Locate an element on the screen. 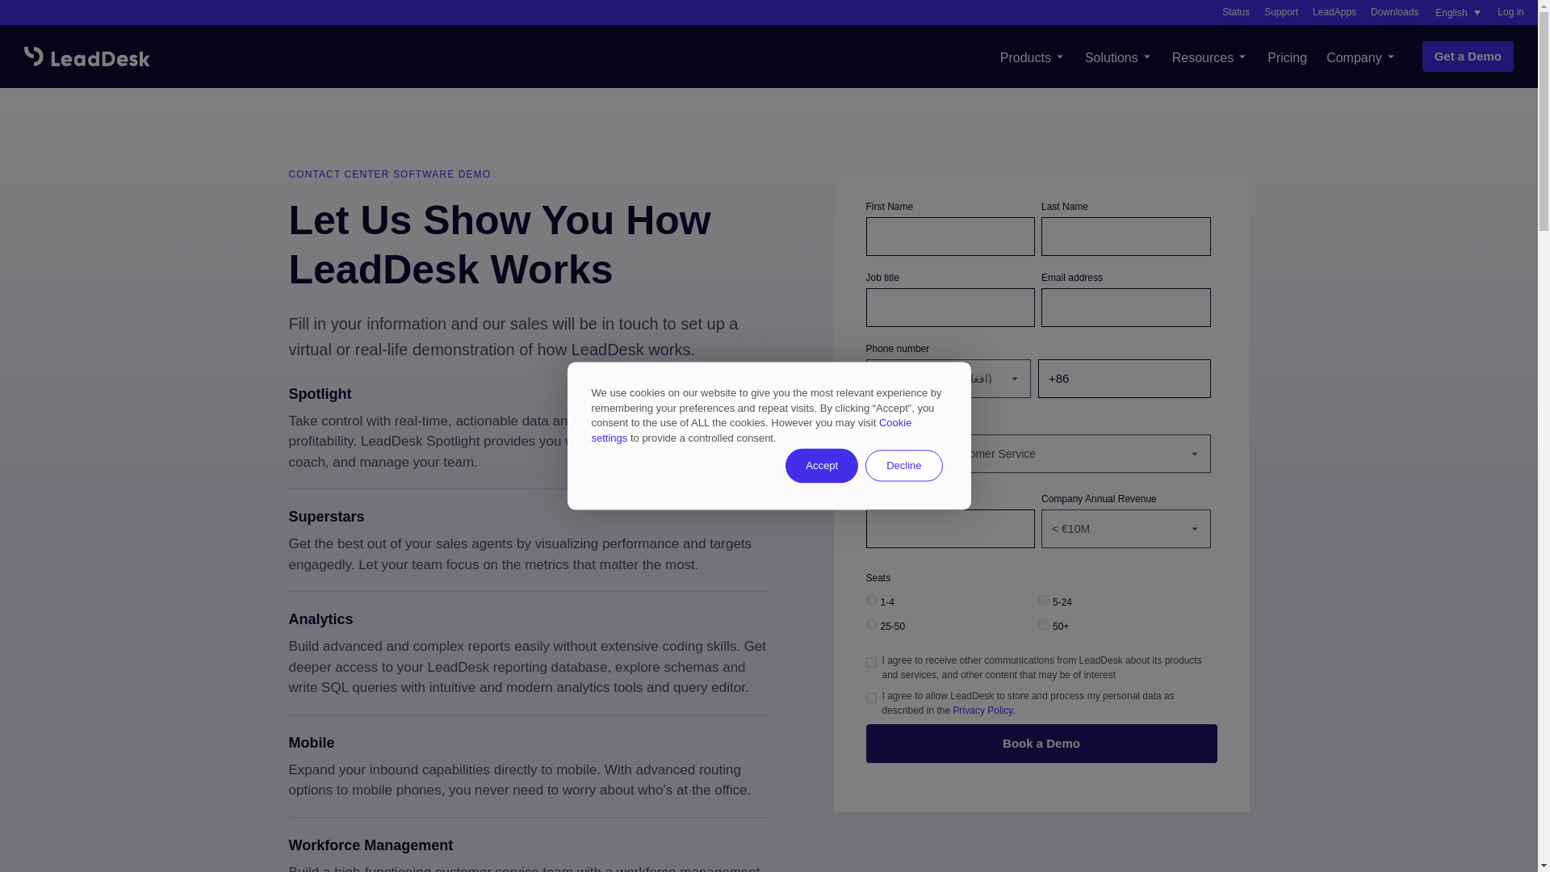 The height and width of the screenshot is (872, 1550). 1-5 is located at coordinates (870, 599).